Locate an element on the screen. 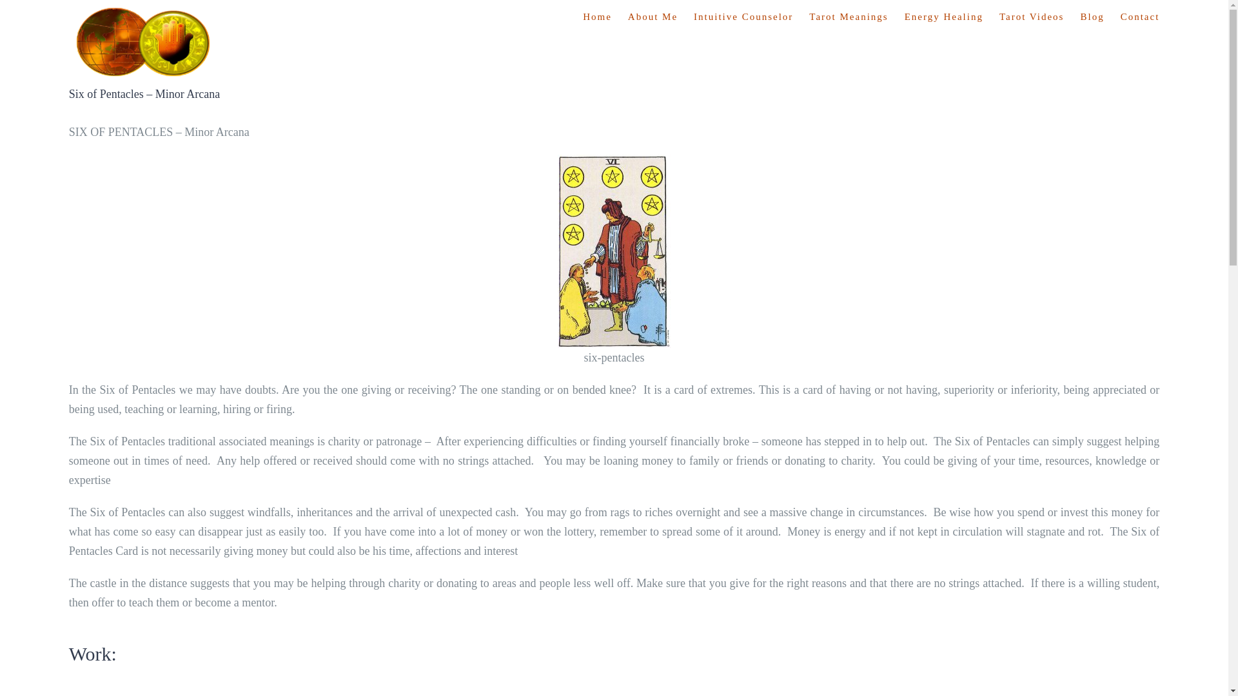  About Me is located at coordinates (653, 17).